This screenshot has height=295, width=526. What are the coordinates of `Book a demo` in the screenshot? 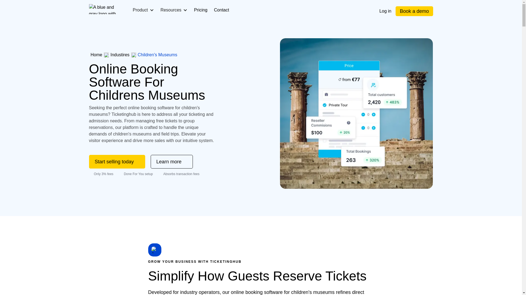 It's located at (414, 11).